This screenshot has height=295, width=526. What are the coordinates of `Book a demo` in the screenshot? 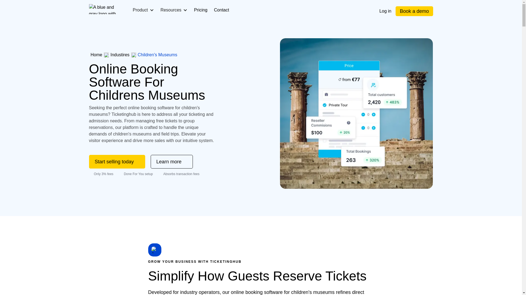 It's located at (414, 11).